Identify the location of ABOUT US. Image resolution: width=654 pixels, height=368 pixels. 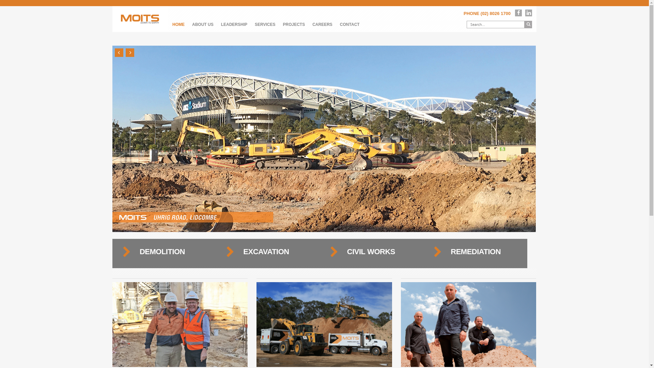
(203, 25).